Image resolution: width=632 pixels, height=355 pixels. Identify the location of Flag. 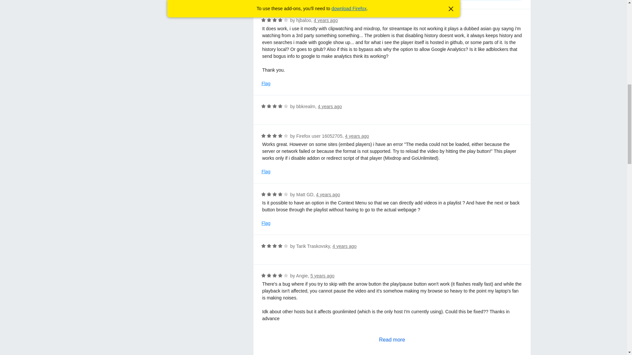
(266, 83).